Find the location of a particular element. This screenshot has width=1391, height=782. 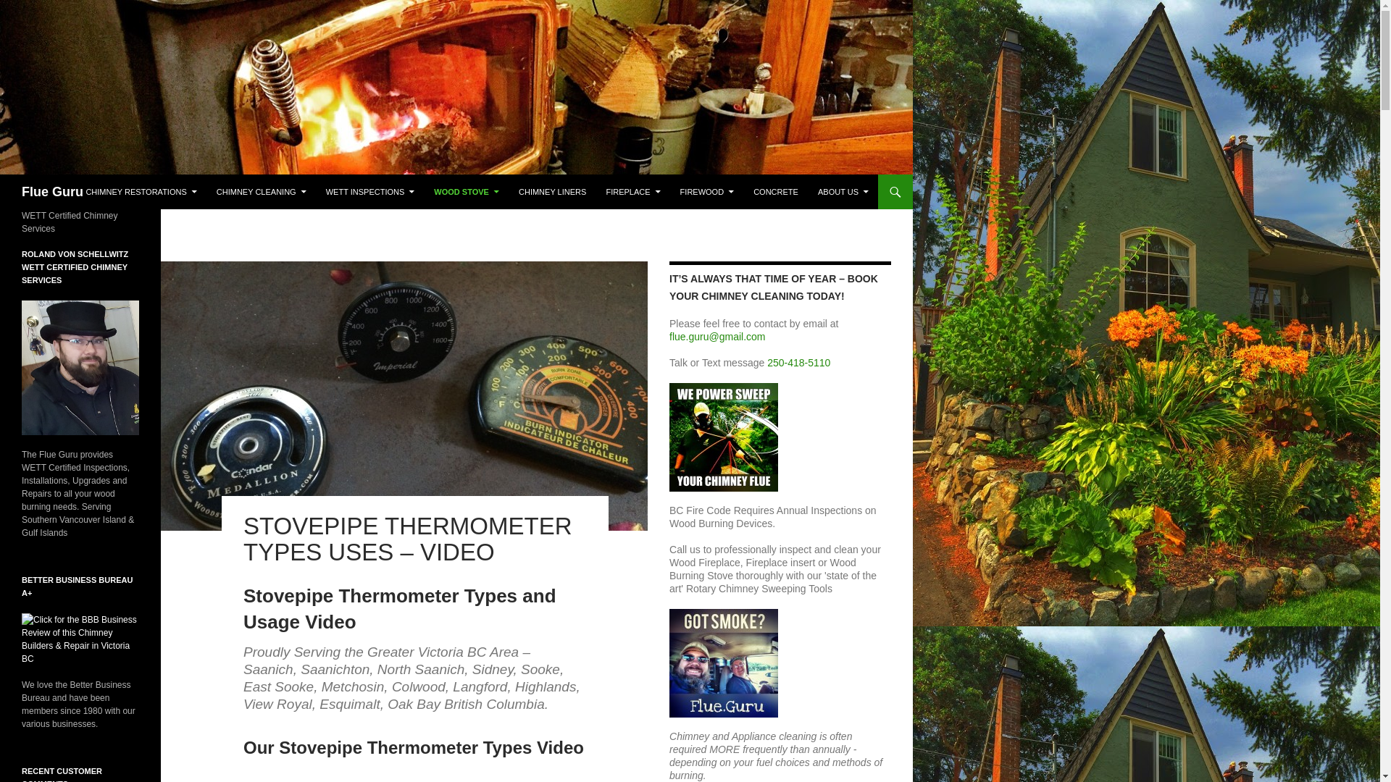

CHIMNEY CLEANING is located at coordinates (261, 191).